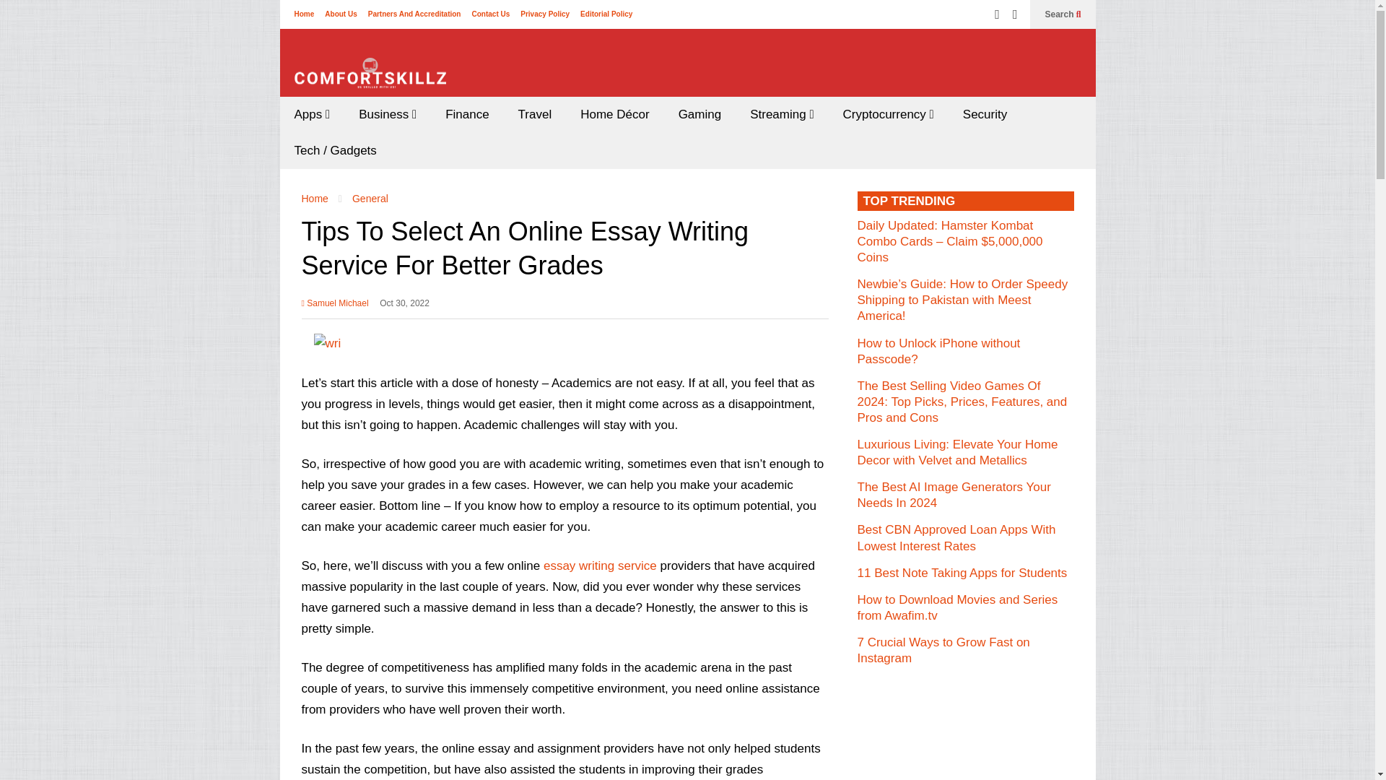 The height and width of the screenshot is (780, 1386). Describe the element at coordinates (699, 114) in the screenshot. I see `Gaming` at that location.